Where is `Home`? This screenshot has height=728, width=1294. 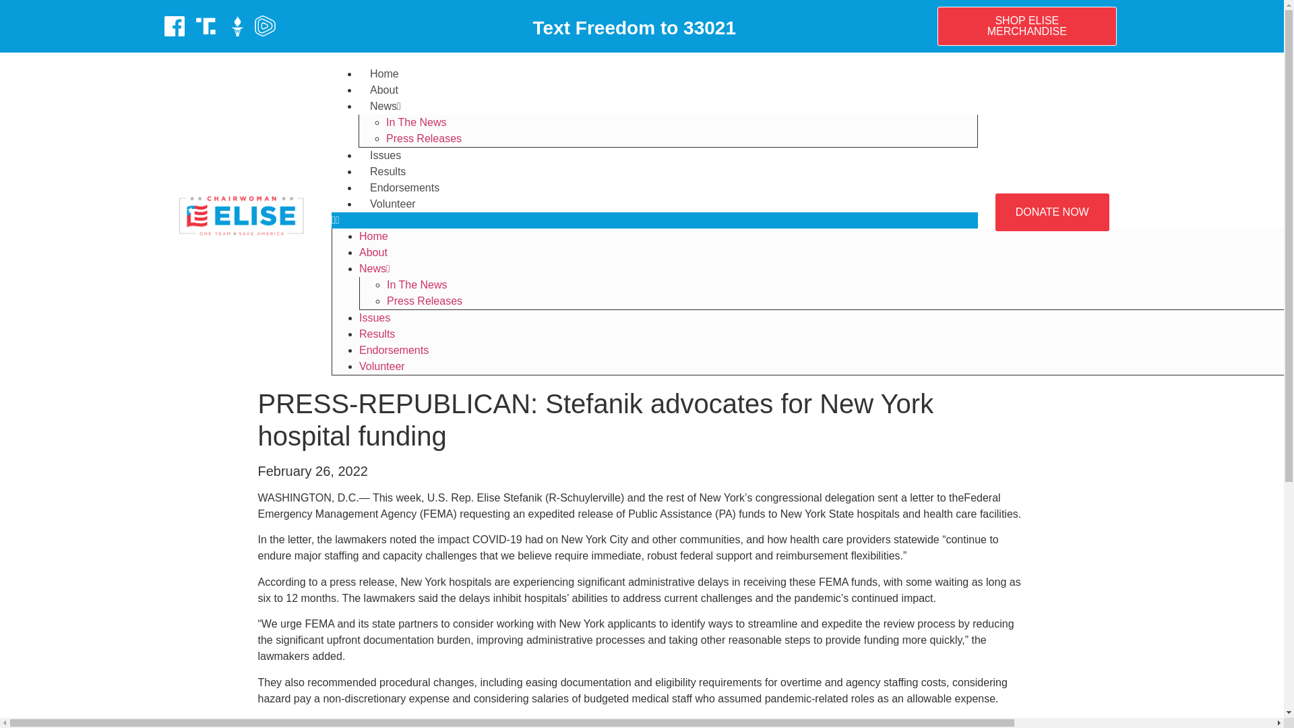
Home is located at coordinates (373, 236).